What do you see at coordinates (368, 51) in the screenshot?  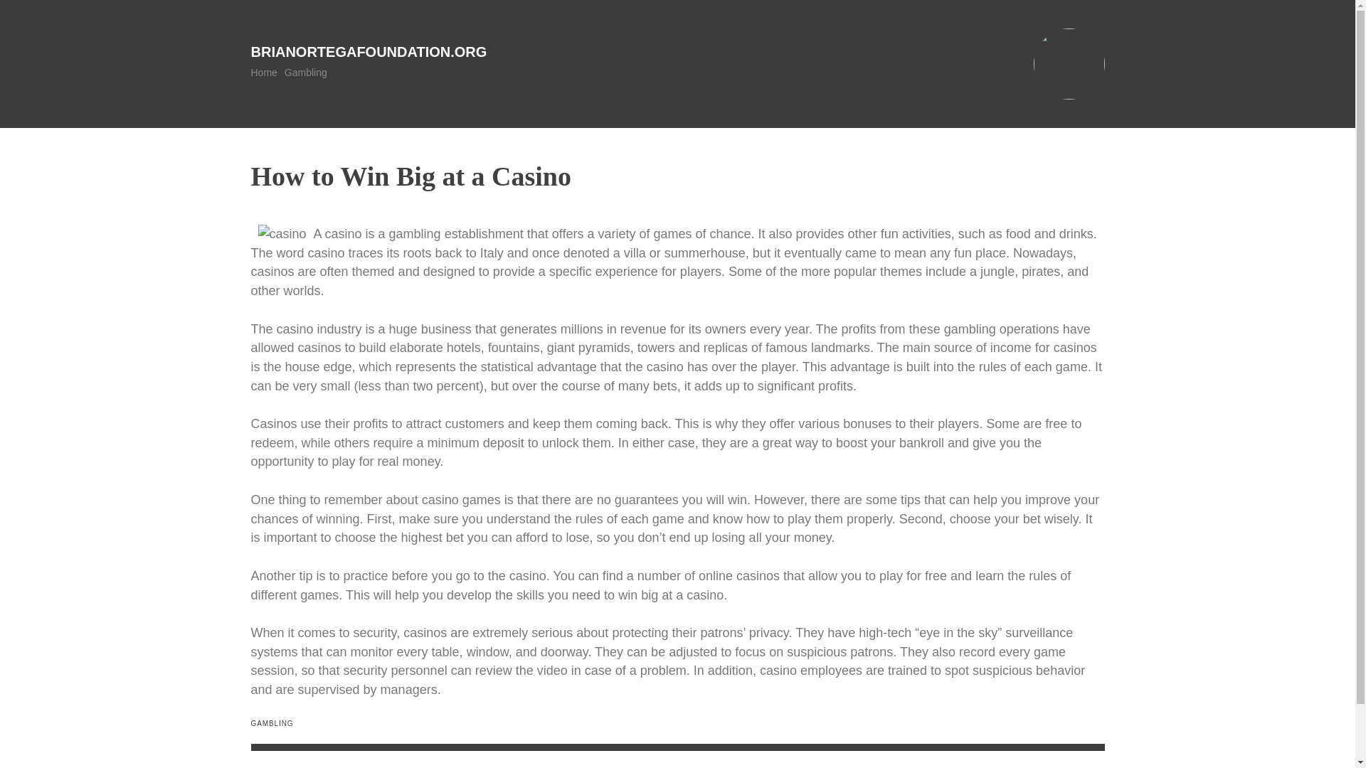 I see `BRIANORTEGAFOUNDATION.ORG` at bounding box center [368, 51].